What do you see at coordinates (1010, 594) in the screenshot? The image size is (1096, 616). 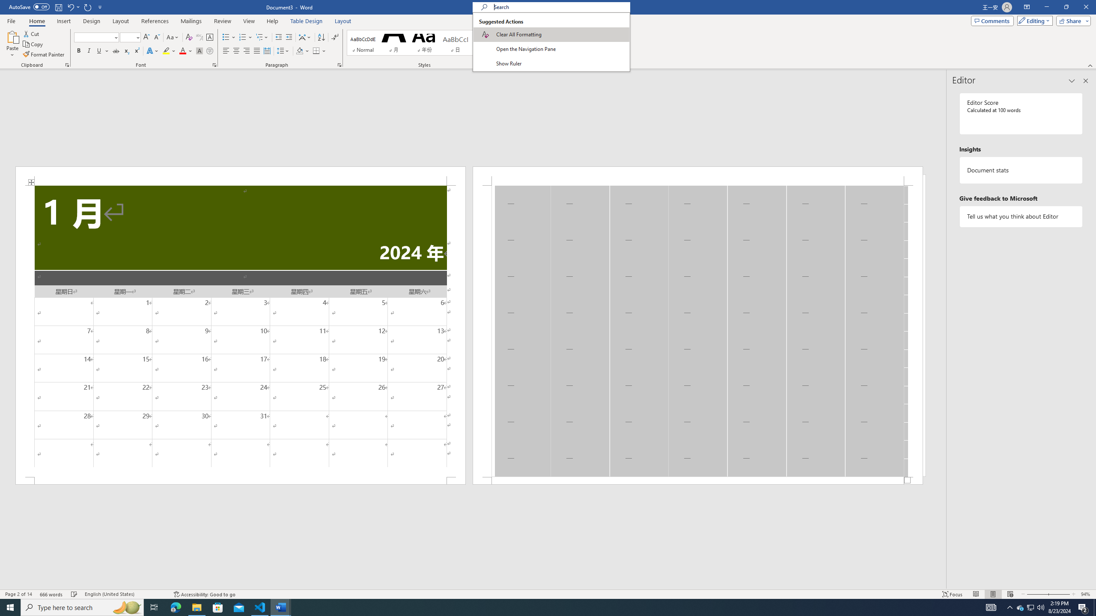 I see `Web Layout` at bounding box center [1010, 594].